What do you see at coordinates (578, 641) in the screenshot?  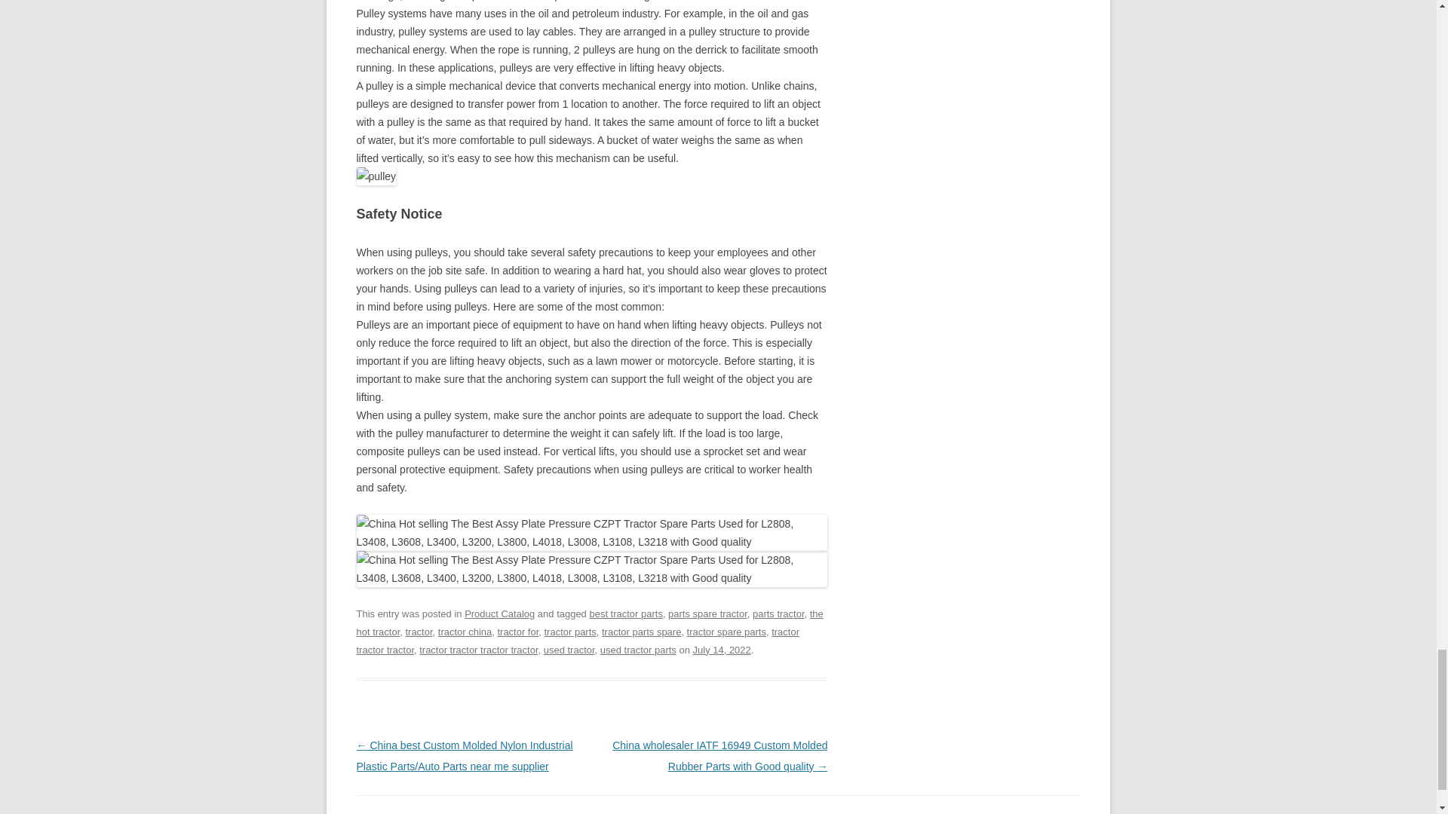 I see `tractor tractor tractor` at bounding box center [578, 641].